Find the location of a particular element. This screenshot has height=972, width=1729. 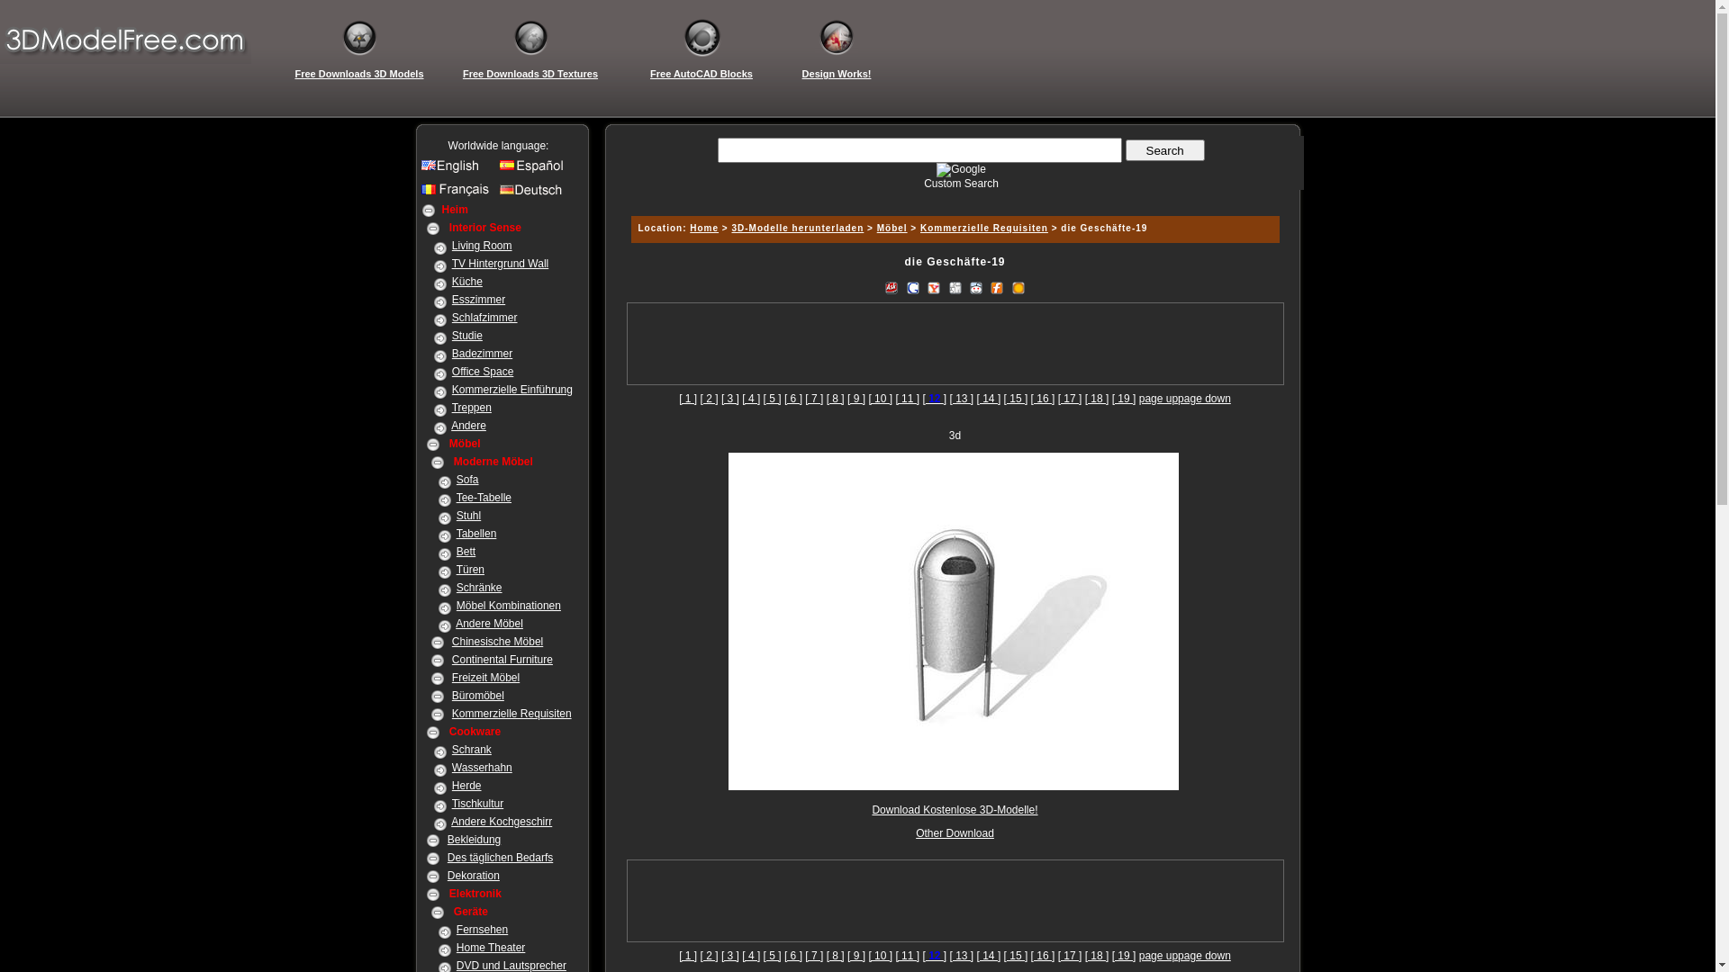

[ 9 ] is located at coordinates (856, 956).